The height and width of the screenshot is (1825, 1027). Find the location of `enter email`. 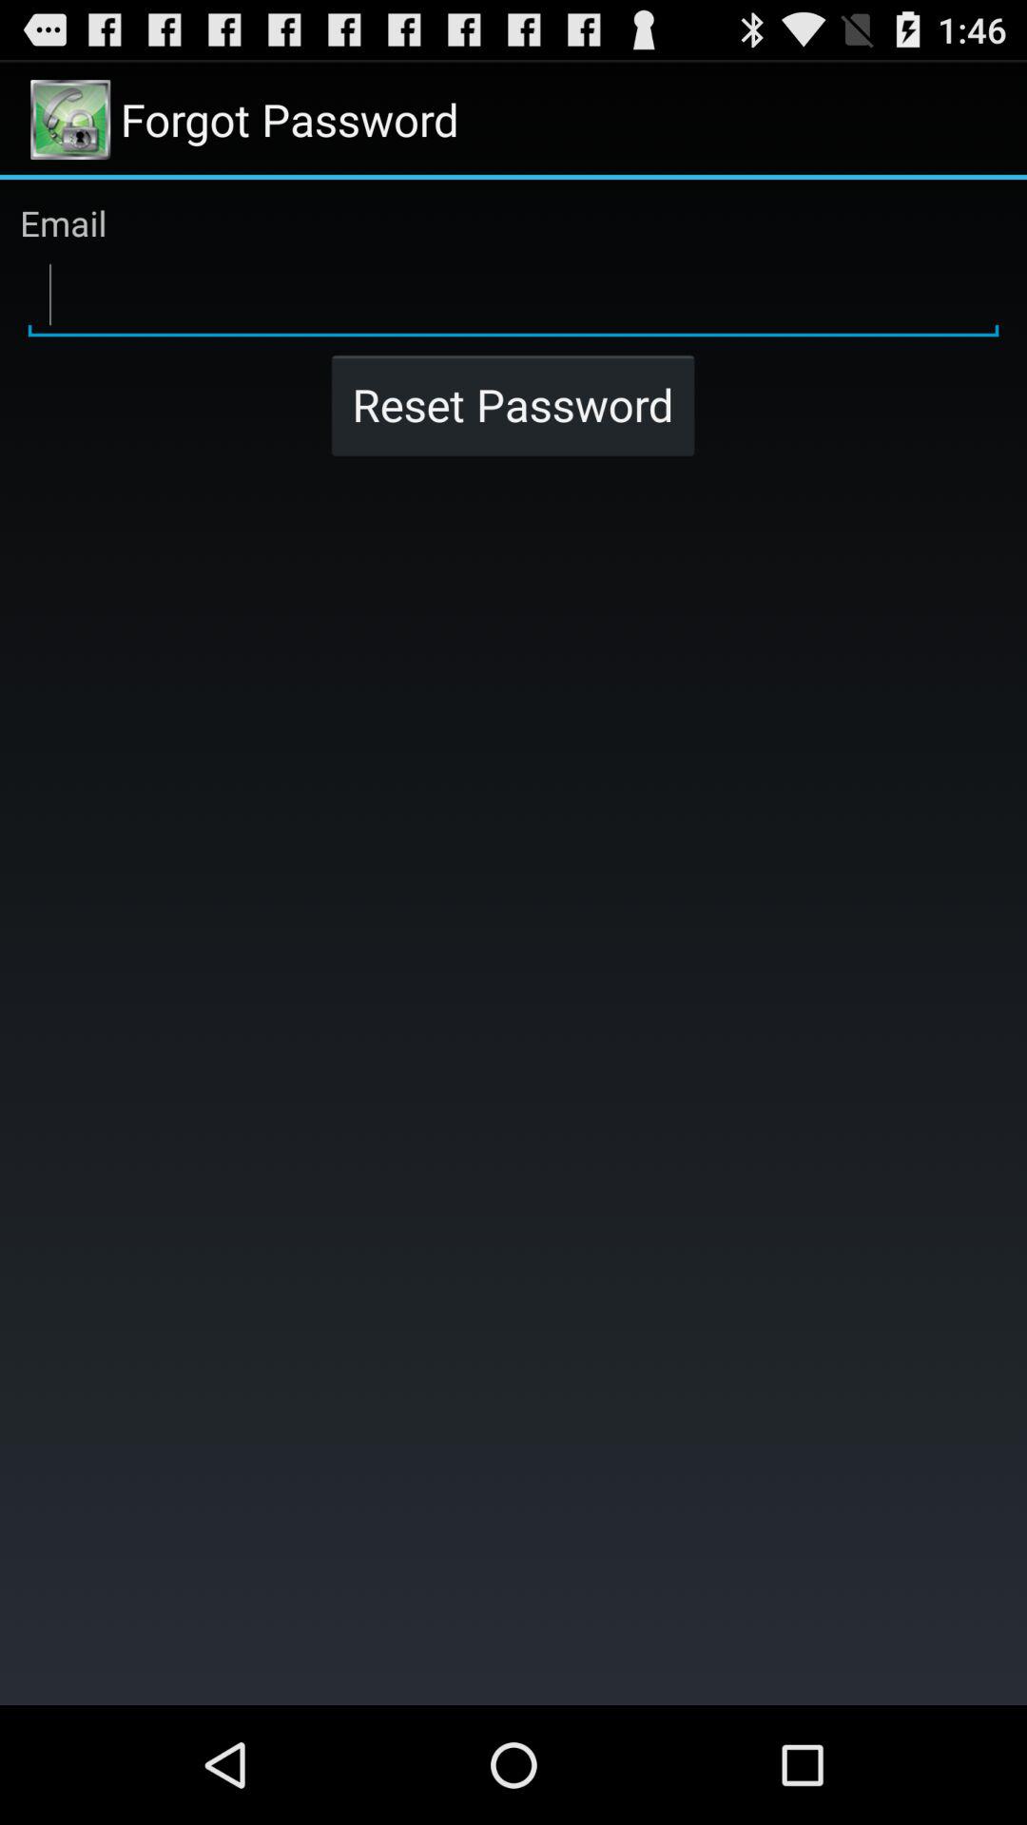

enter email is located at coordinates (513, 296).